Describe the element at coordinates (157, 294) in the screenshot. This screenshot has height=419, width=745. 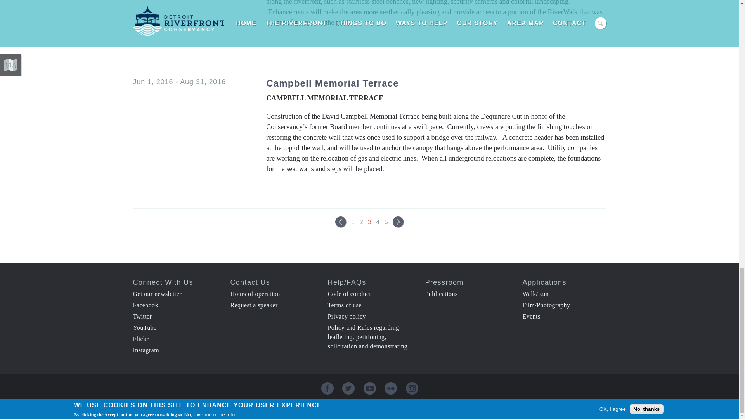
I see `Get our newsletter` at that location.